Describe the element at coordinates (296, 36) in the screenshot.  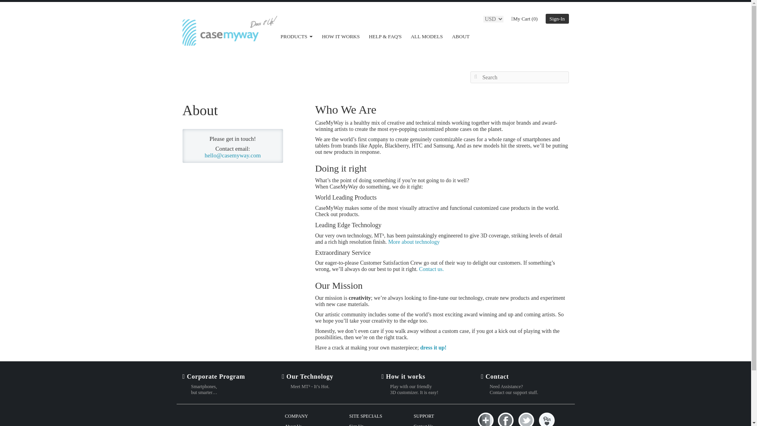
I see `PRODUCTS` at that location.